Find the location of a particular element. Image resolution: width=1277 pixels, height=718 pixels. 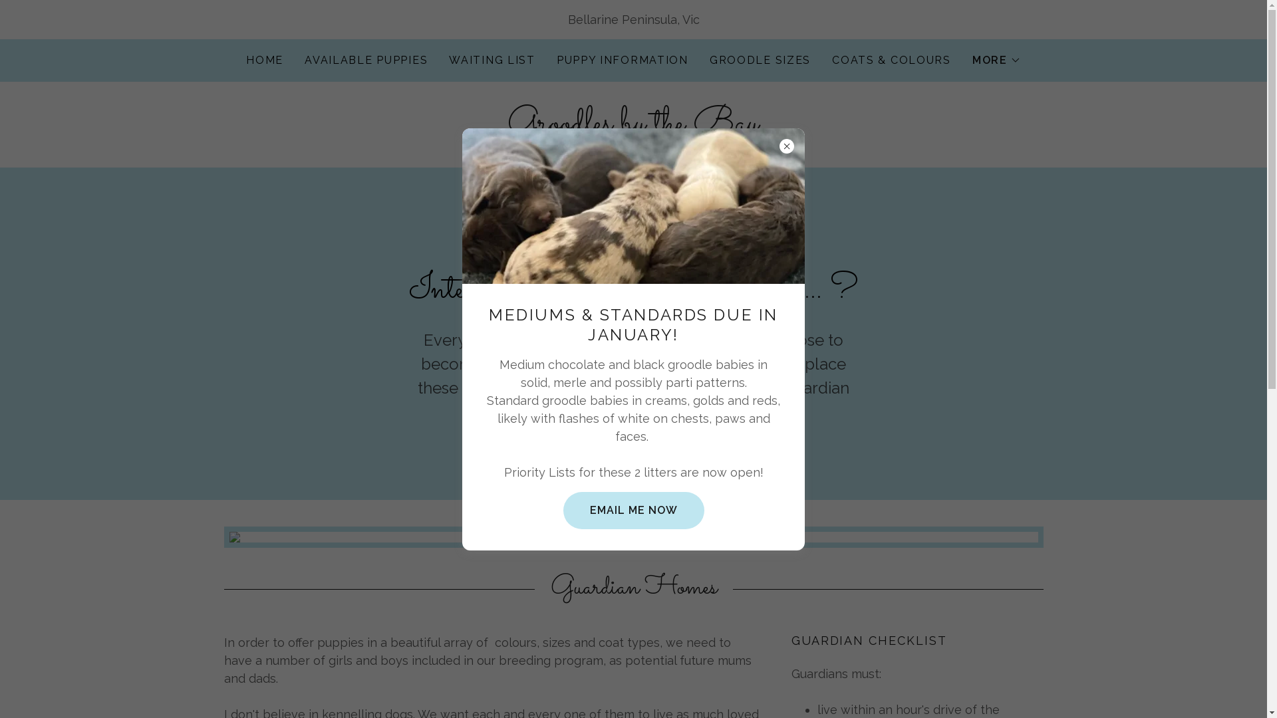

GROODLE SIZES is located at coordinates (760, 60).